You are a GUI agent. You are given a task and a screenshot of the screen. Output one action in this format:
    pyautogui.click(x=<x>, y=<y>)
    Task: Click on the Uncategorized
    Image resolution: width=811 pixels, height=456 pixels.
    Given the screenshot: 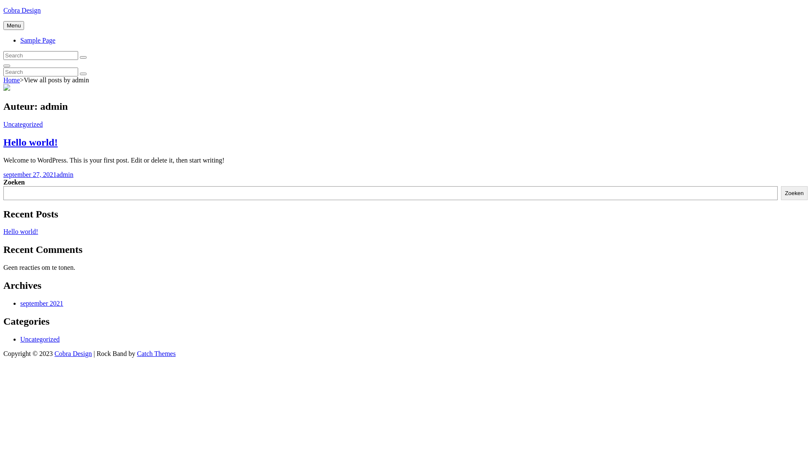 What is the action you would take?
    pyautogui.click(x=23, y=124)
    